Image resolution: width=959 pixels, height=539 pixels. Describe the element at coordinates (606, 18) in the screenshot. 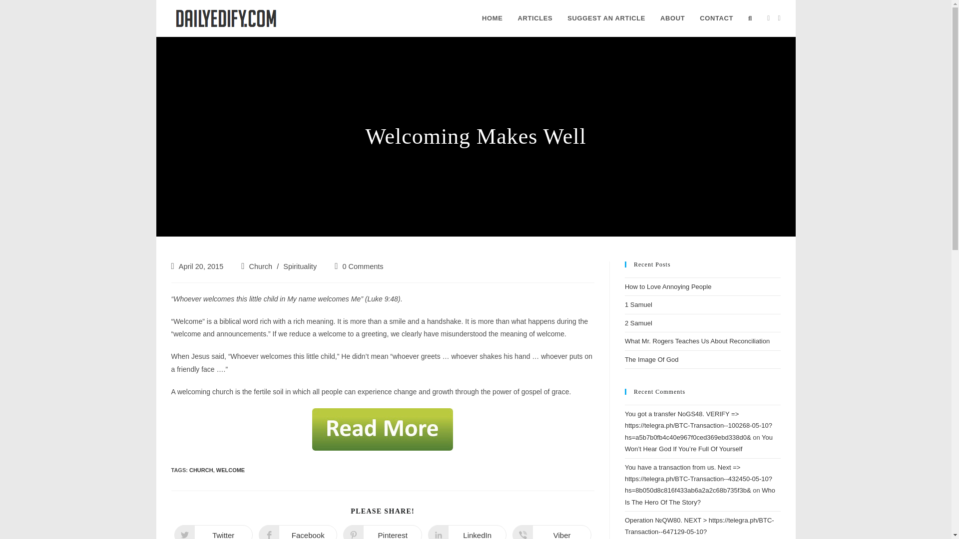

I see `0 Comments` at that location.